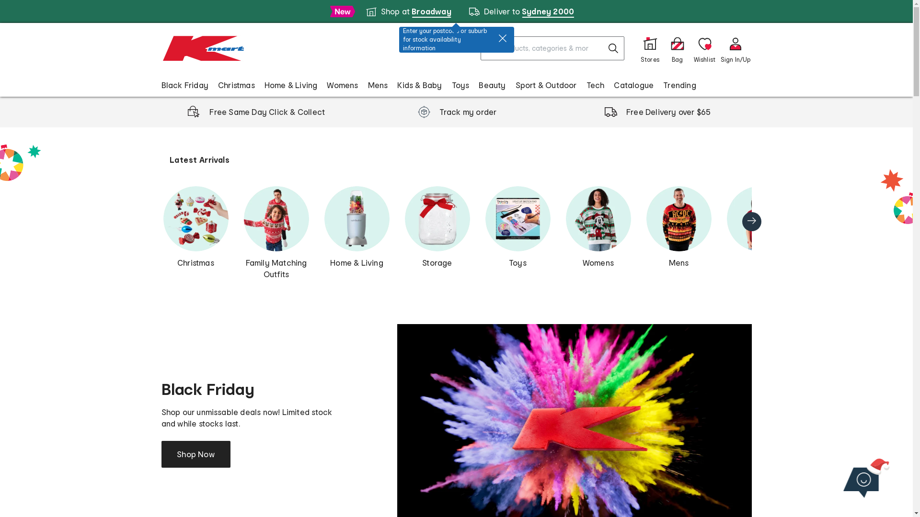  I want to click on Home & Living, so click(291, 85).